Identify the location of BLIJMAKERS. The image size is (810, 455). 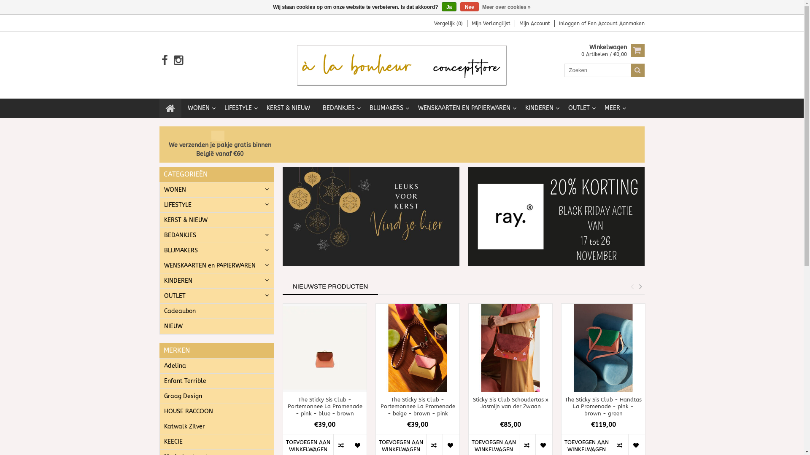
(217, 250).